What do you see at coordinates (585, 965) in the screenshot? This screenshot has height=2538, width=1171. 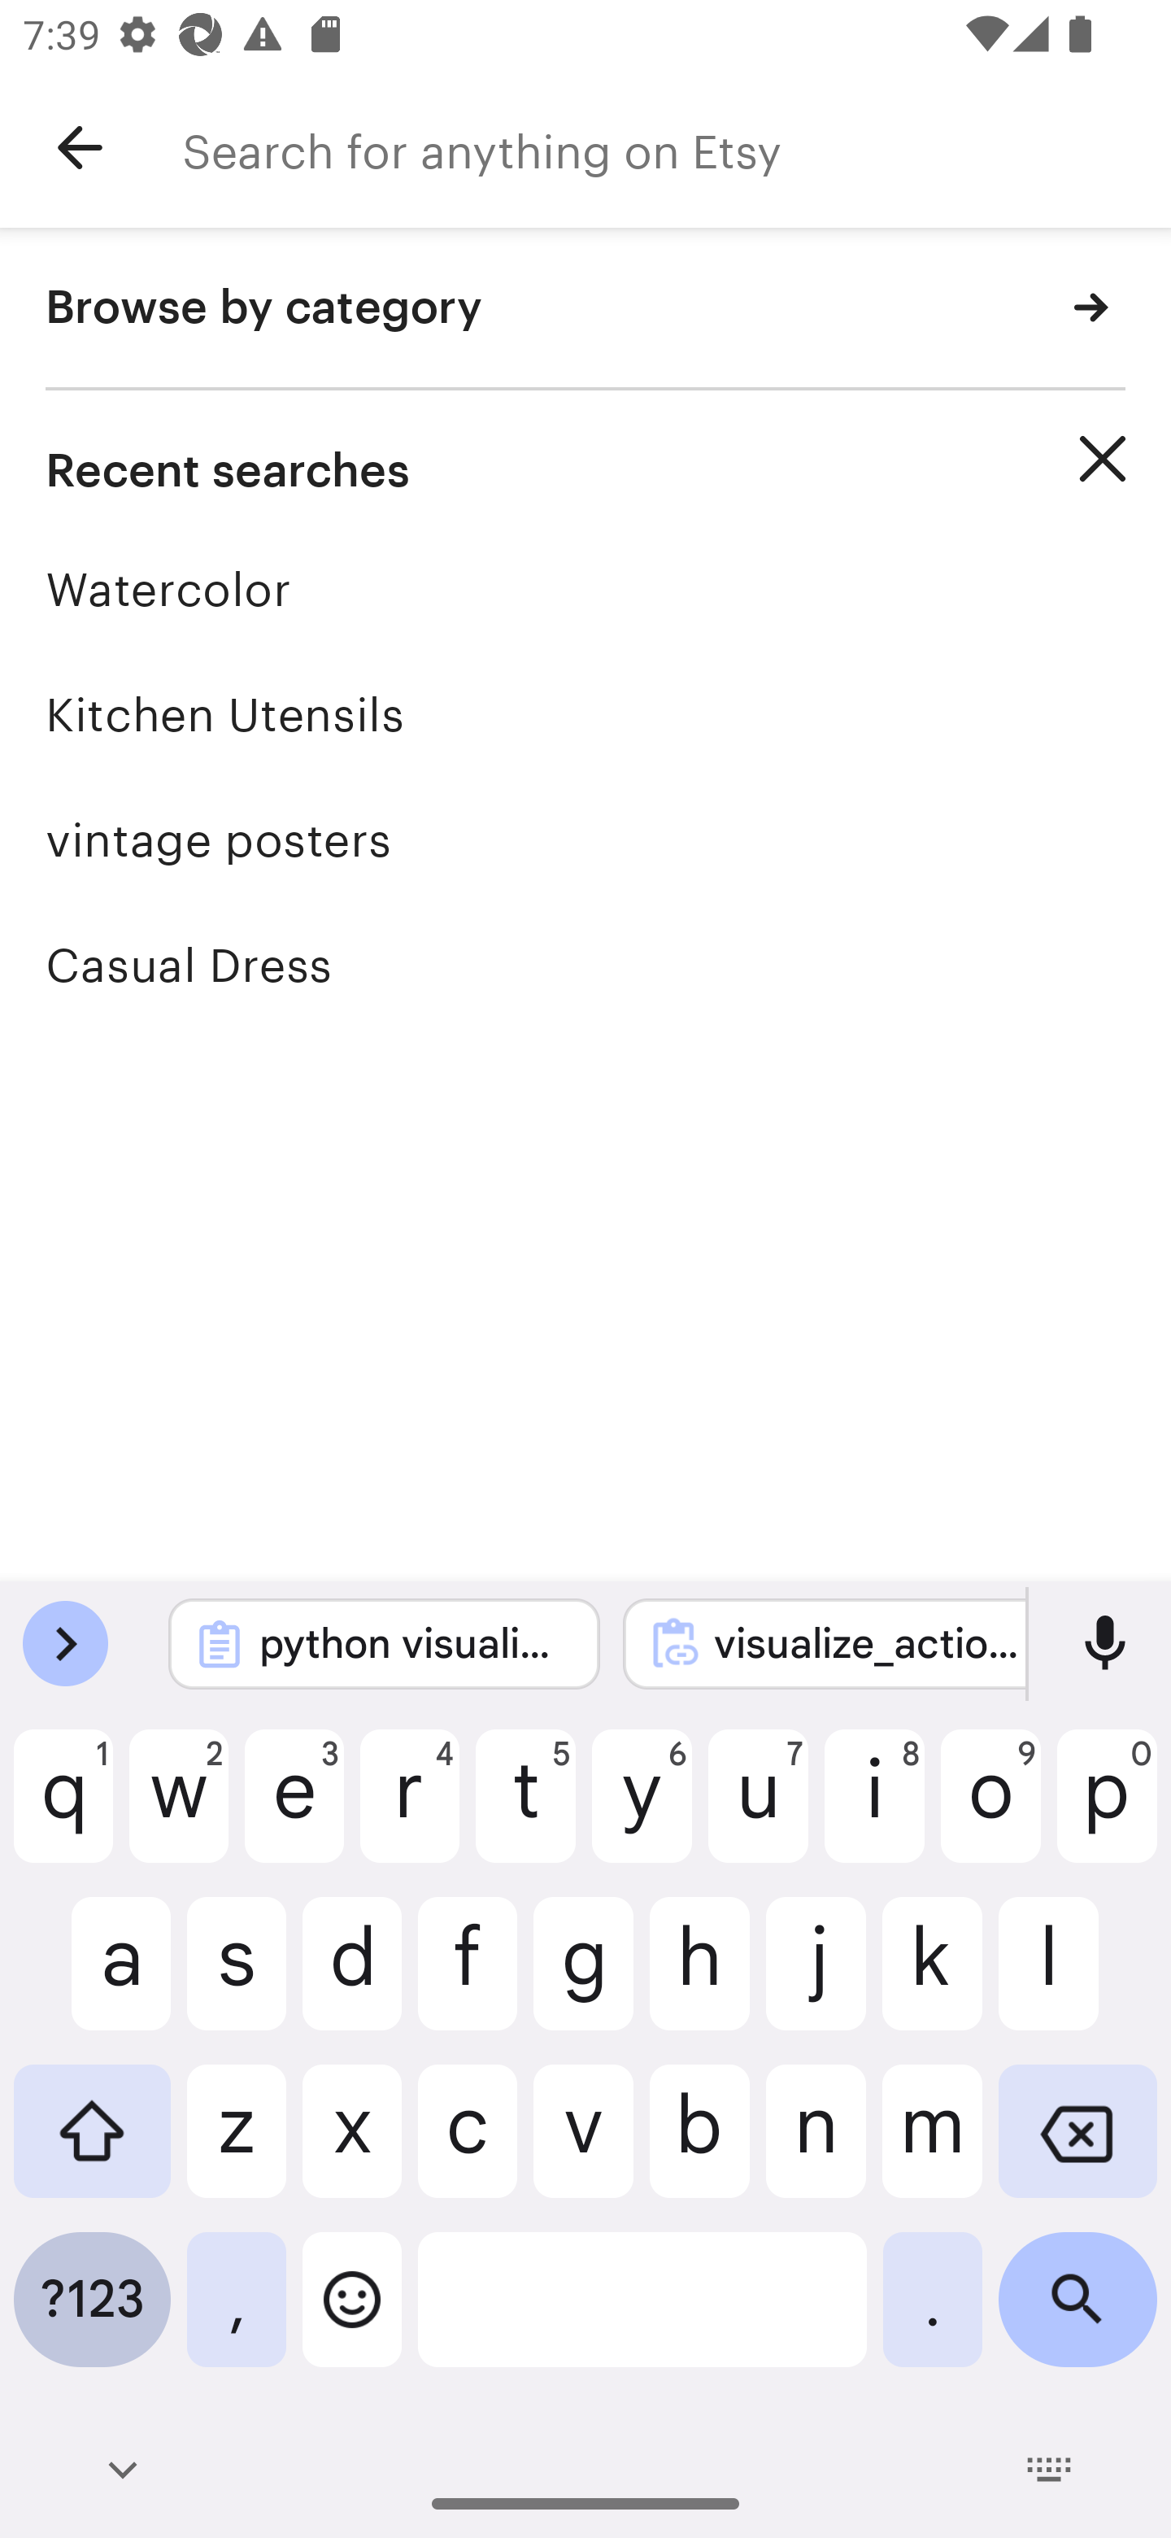 I see `Casual Dress` at bounding box center [585, 965].